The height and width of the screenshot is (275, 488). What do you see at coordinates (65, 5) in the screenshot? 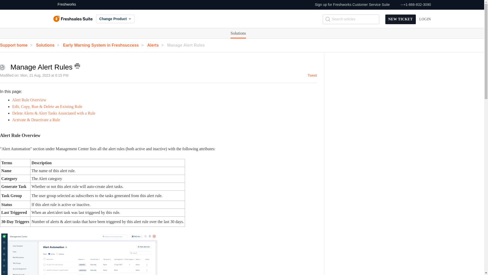
I see `Freshworks` at bounding box center [65, 5].